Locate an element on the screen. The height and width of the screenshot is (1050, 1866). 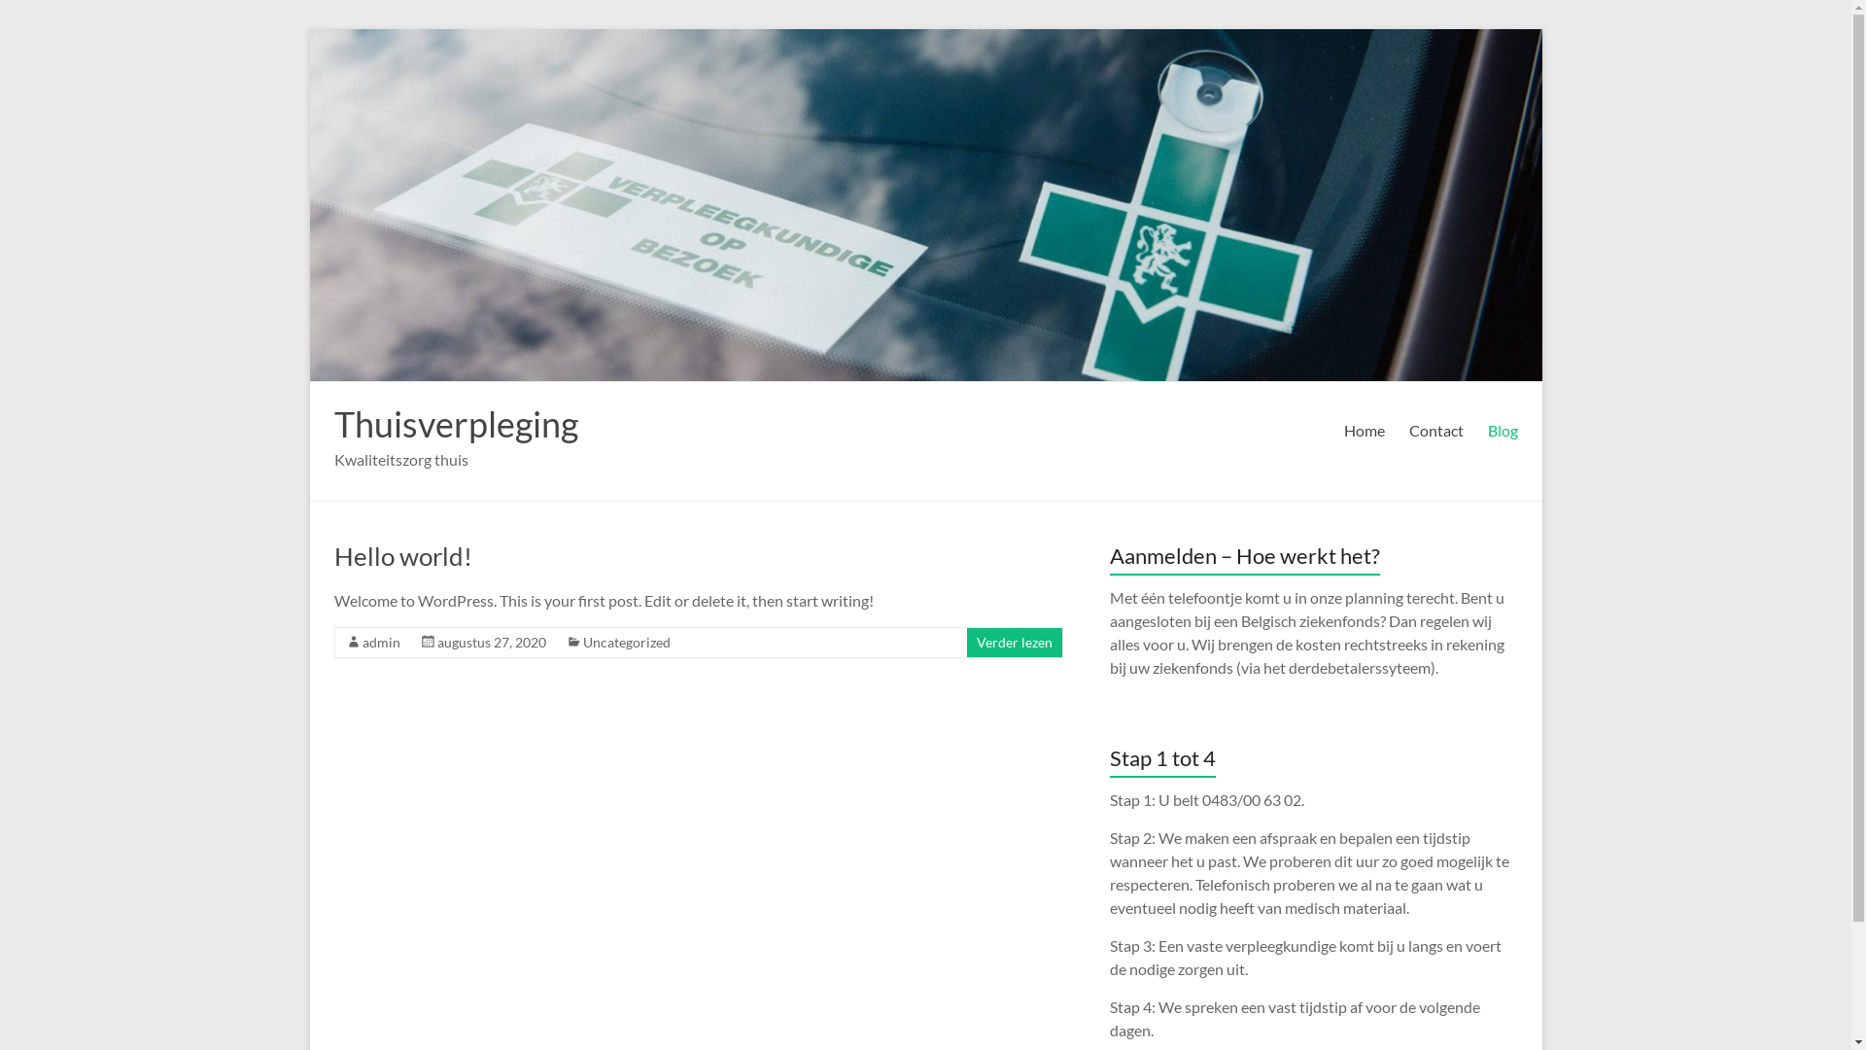
augustus 27, 2020 is located at coordinates (492, 642).